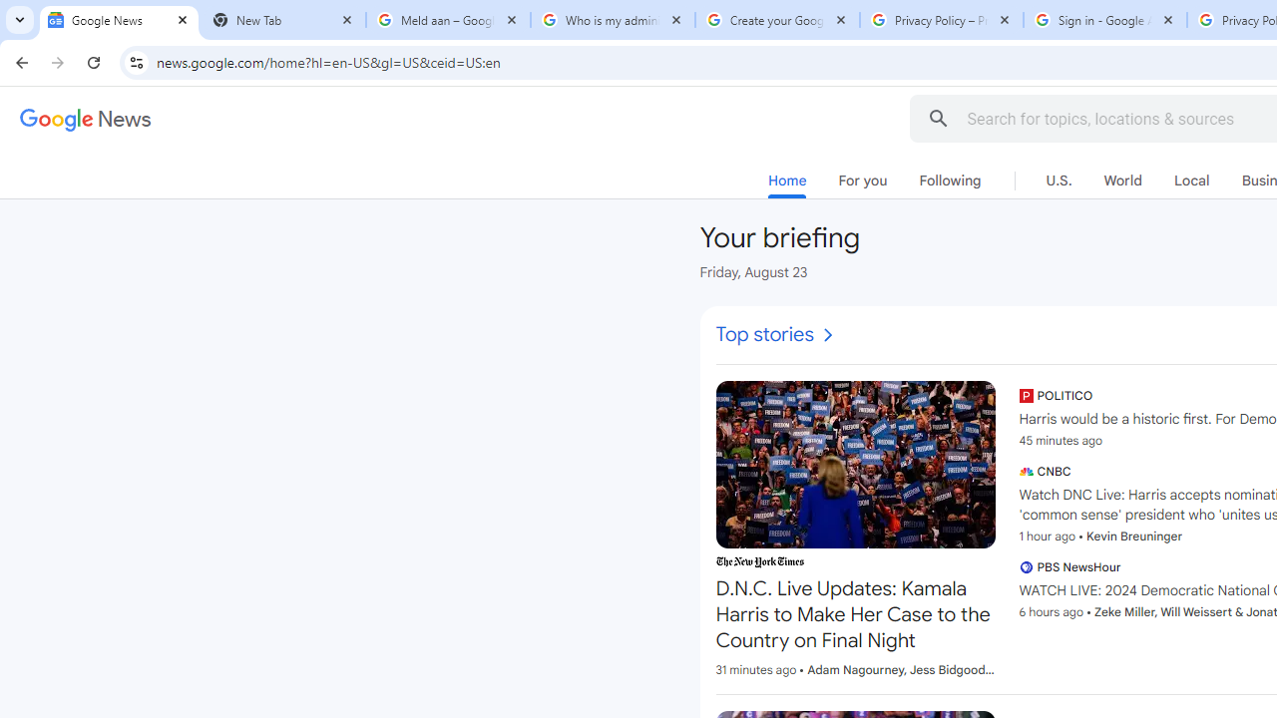 This screenshot has height=718, width=1277. What do you see at coordinates (1122, 180) in the screenshot?
I see `World` at bounding box center [1122, 180].